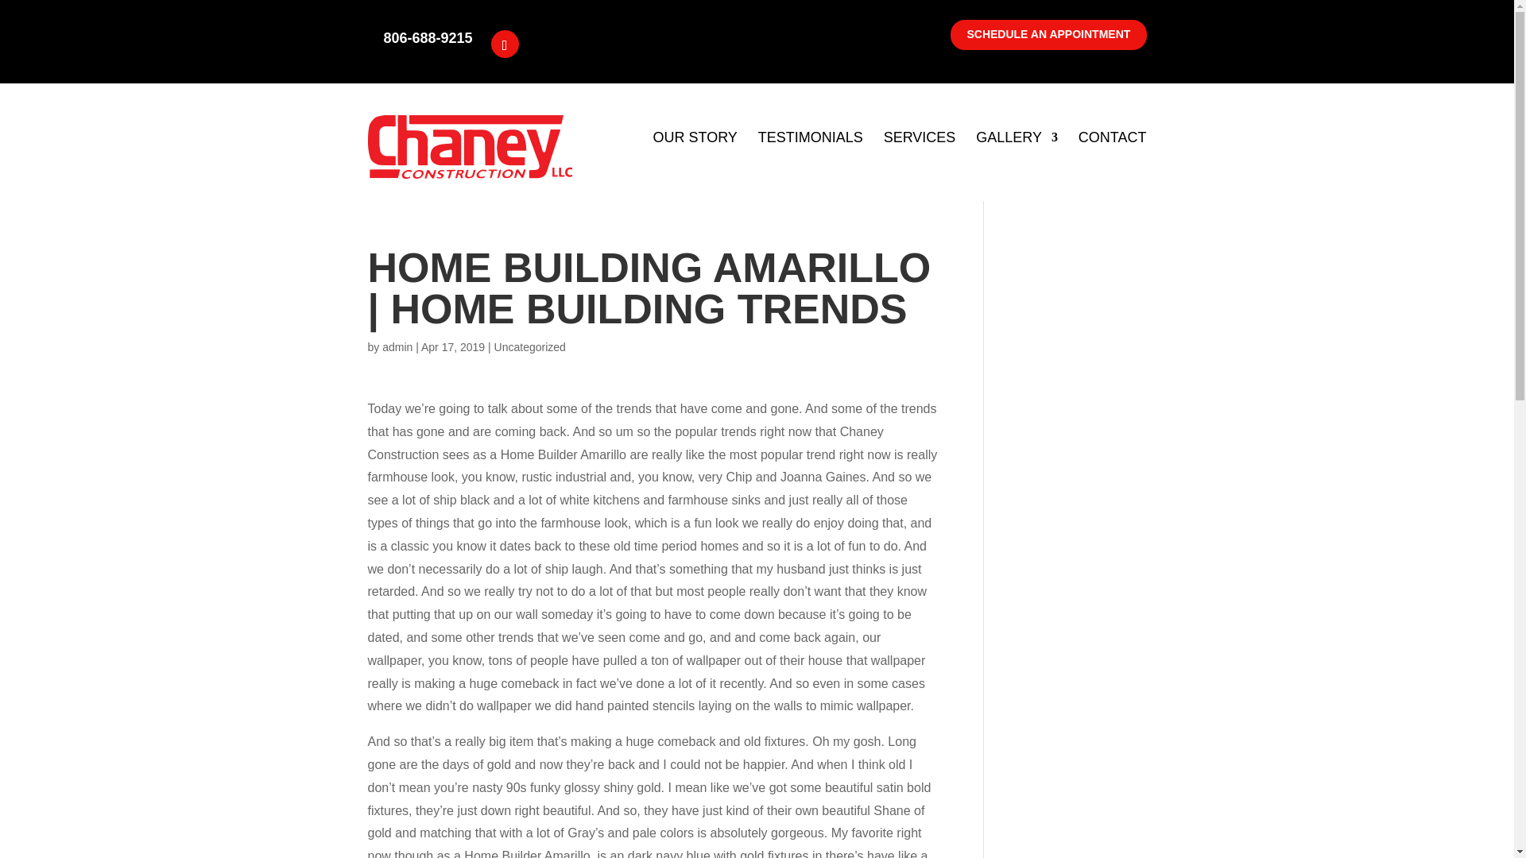 The height and width of the screenshot is (858, 1526). What do you see at coordinates (1048, 34) in the screenshot?
I see `SCHEDULE AN APPOINTMENT` at bounding box center [1048, 34].